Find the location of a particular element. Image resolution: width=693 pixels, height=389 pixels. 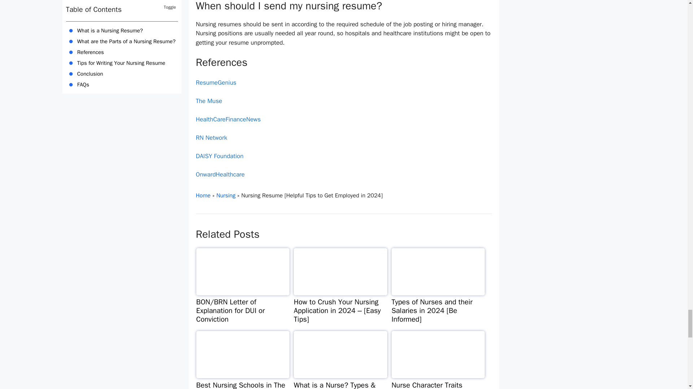

OnwardHealthcare is located at coordinates (220, 174).